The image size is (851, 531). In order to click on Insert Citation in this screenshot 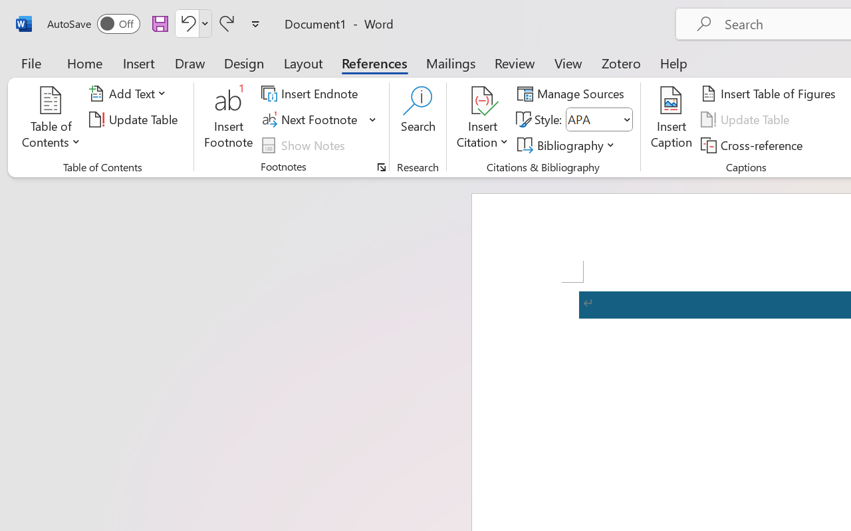, I will do `click(483, 119)`.